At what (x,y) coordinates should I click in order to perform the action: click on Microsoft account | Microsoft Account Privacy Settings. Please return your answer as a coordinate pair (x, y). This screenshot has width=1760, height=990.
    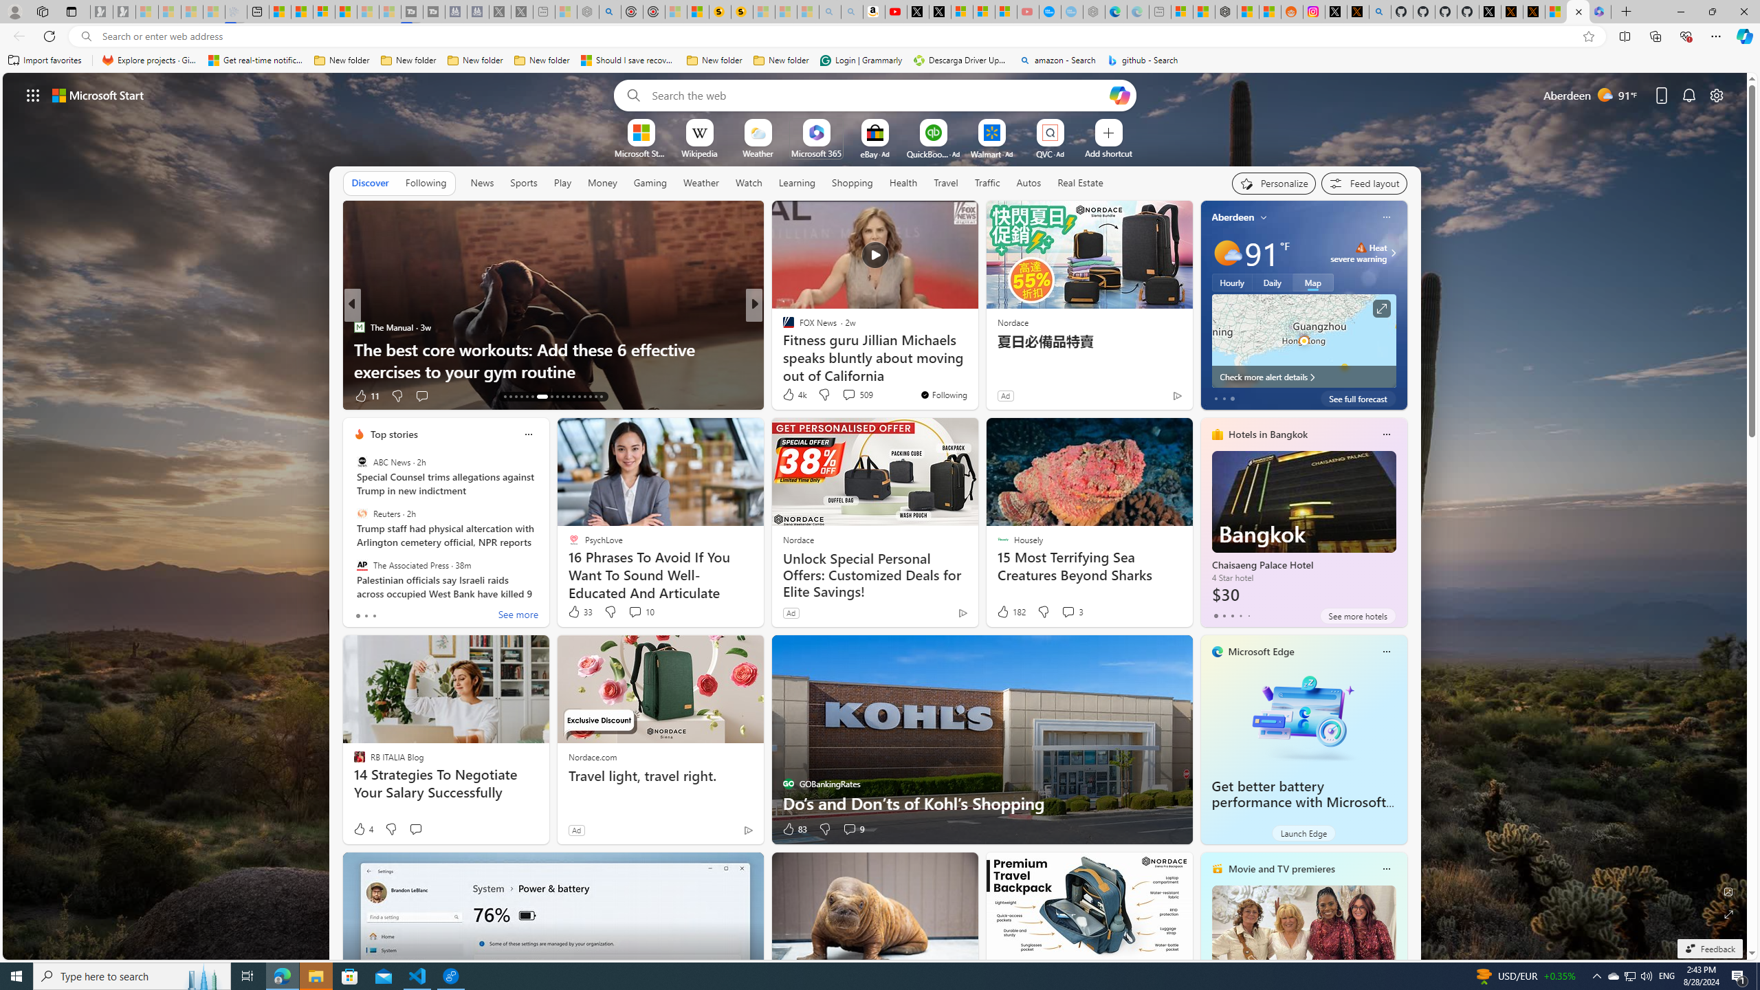
    Looking at the image, I should click on (1181, 12).